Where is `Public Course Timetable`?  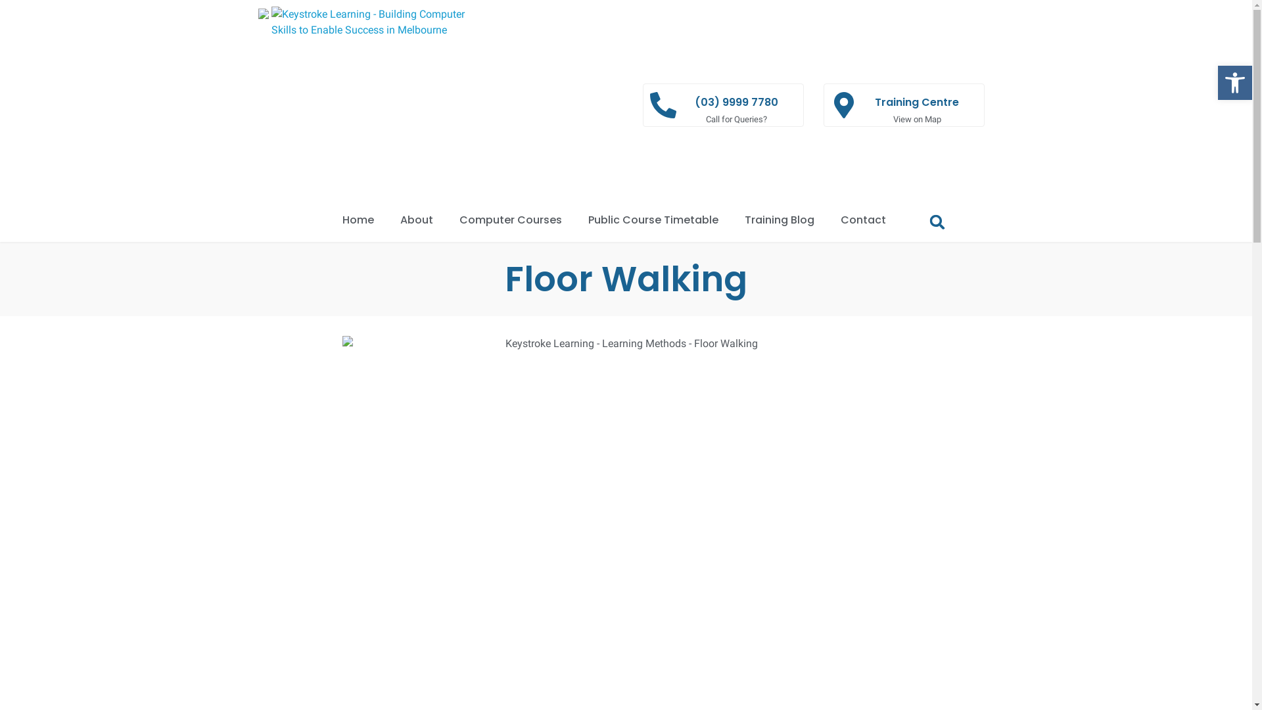
Public Course Timetable is located at coordinates (653, 220).